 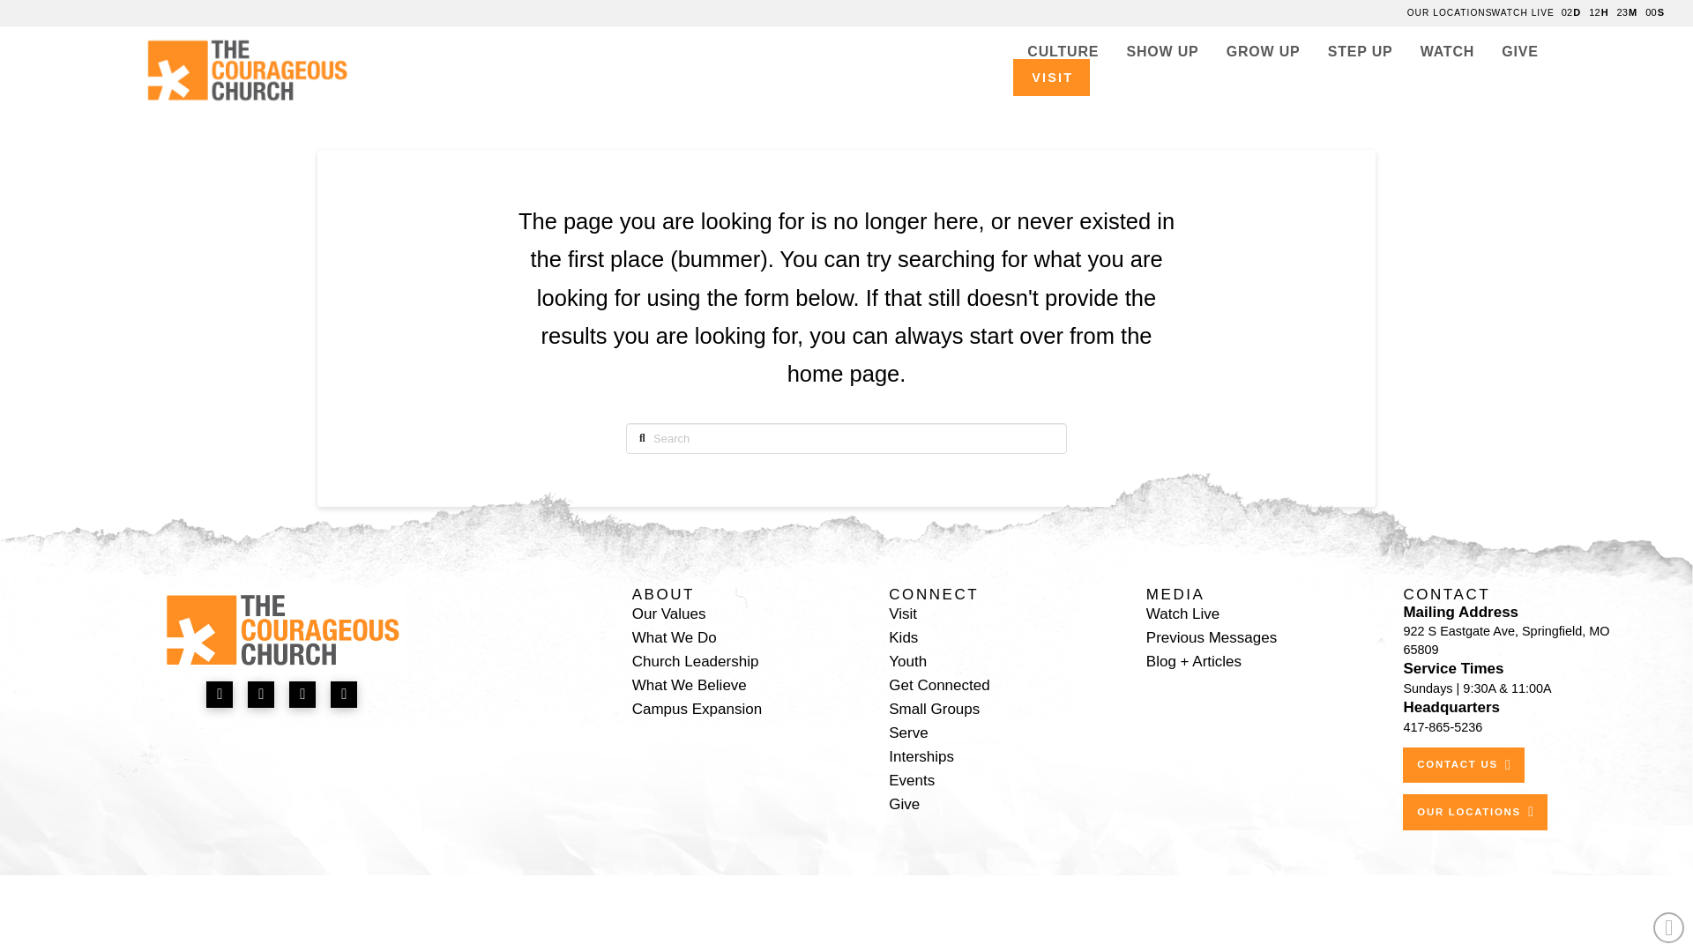 What do you see at coordinates (903, 636) in the screenshot?
I see `Kids` at bounding box center [903, 636].